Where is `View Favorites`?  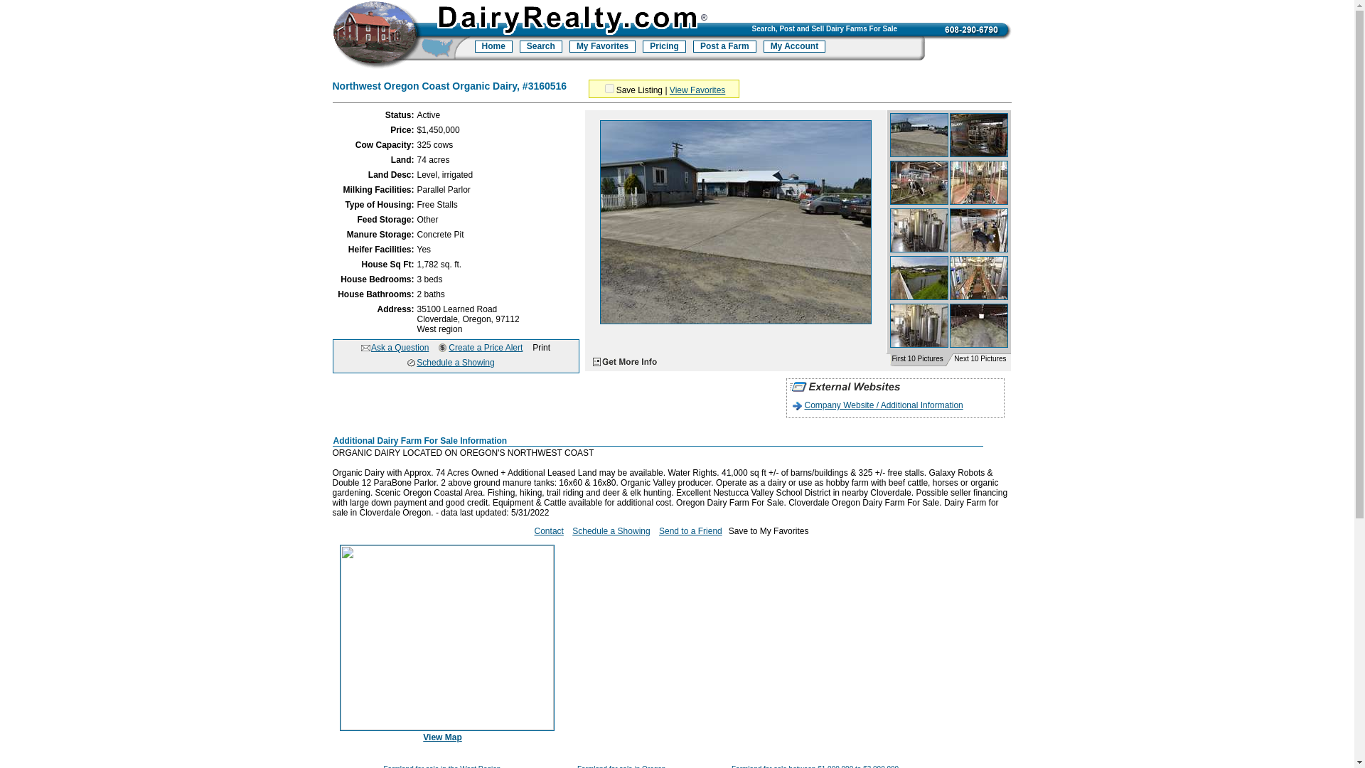
View Favorites is located at coordinates (697, 90).